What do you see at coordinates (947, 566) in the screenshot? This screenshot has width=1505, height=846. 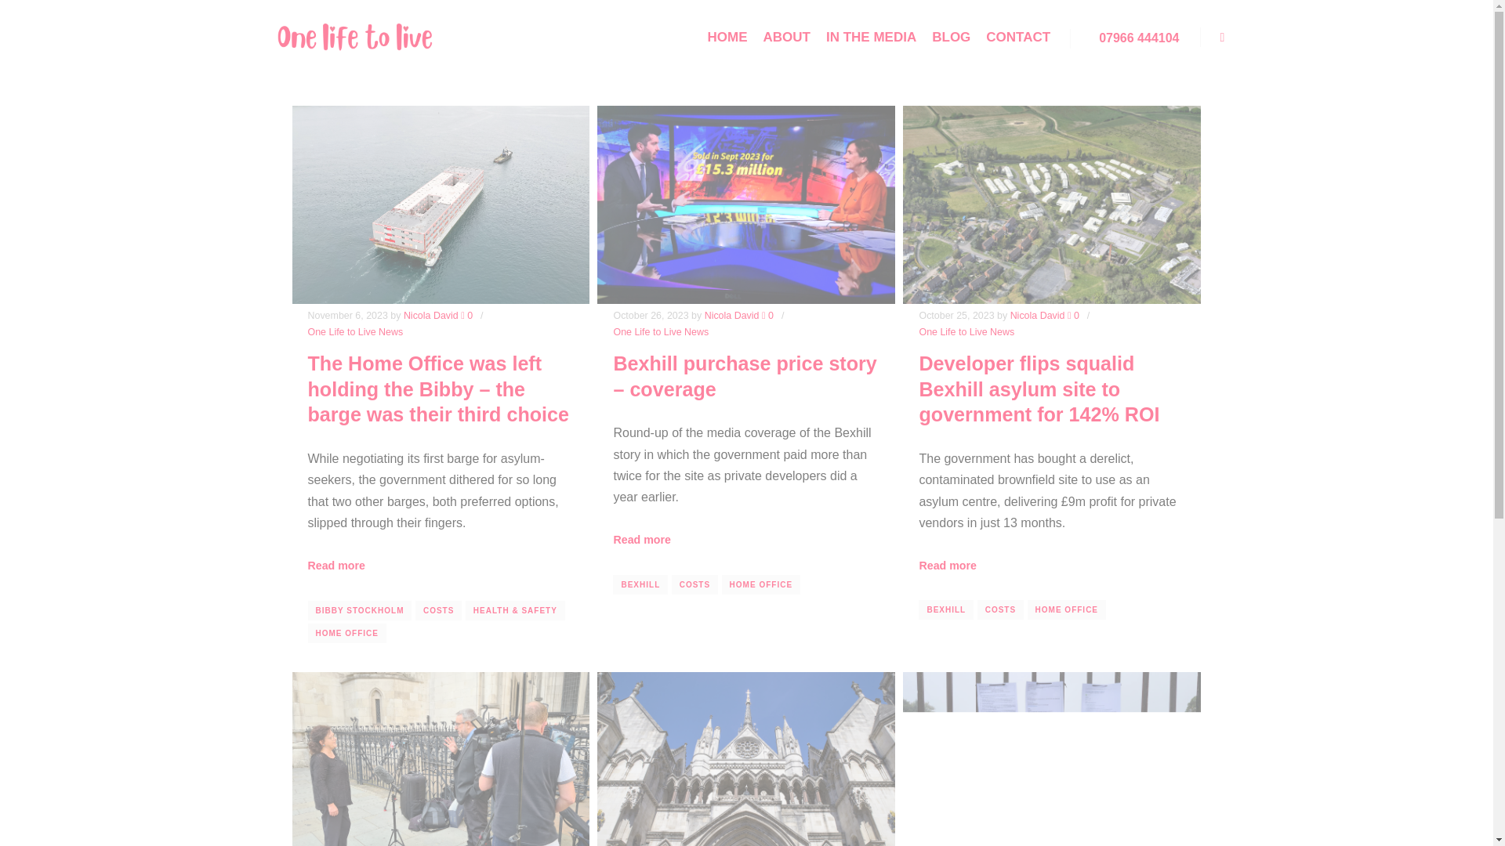 I see `Read more` at bounding box center [947, 566].